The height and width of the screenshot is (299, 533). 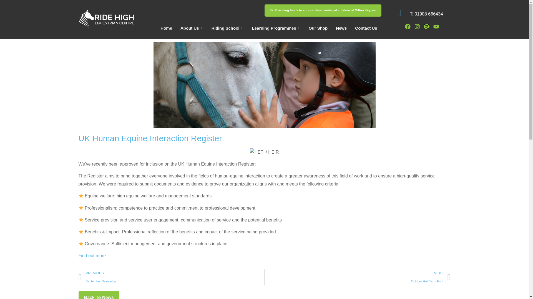 What do you see at coordinates (366, 28) in the screenshot?
I see `Contact Us` at bounding box center [366, 28].